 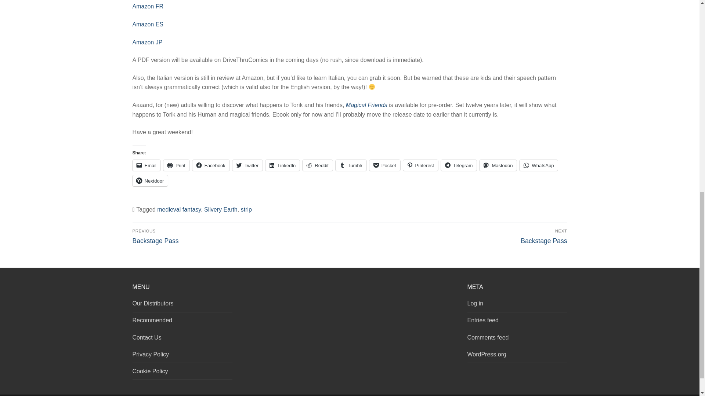 What do you see at coordinates (420, 165) in the screenshot?
I see `Click to share on Pinterest` at bounding box center [420, 165].